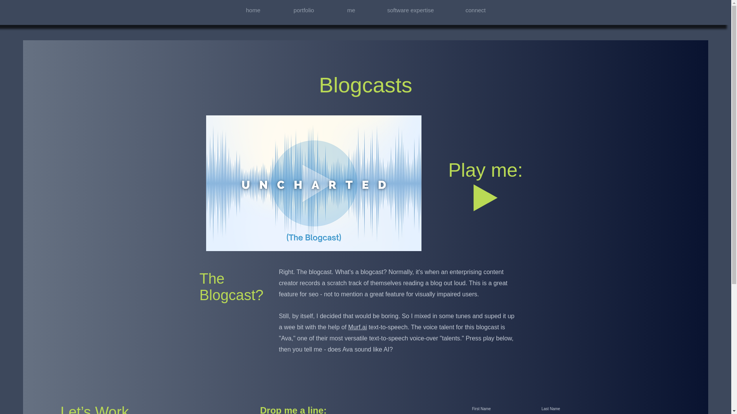 The height and width of the screenshot is (414, 737). Describe the element at coordinates (253, 10) in the screenshot. I see `home` at that location.